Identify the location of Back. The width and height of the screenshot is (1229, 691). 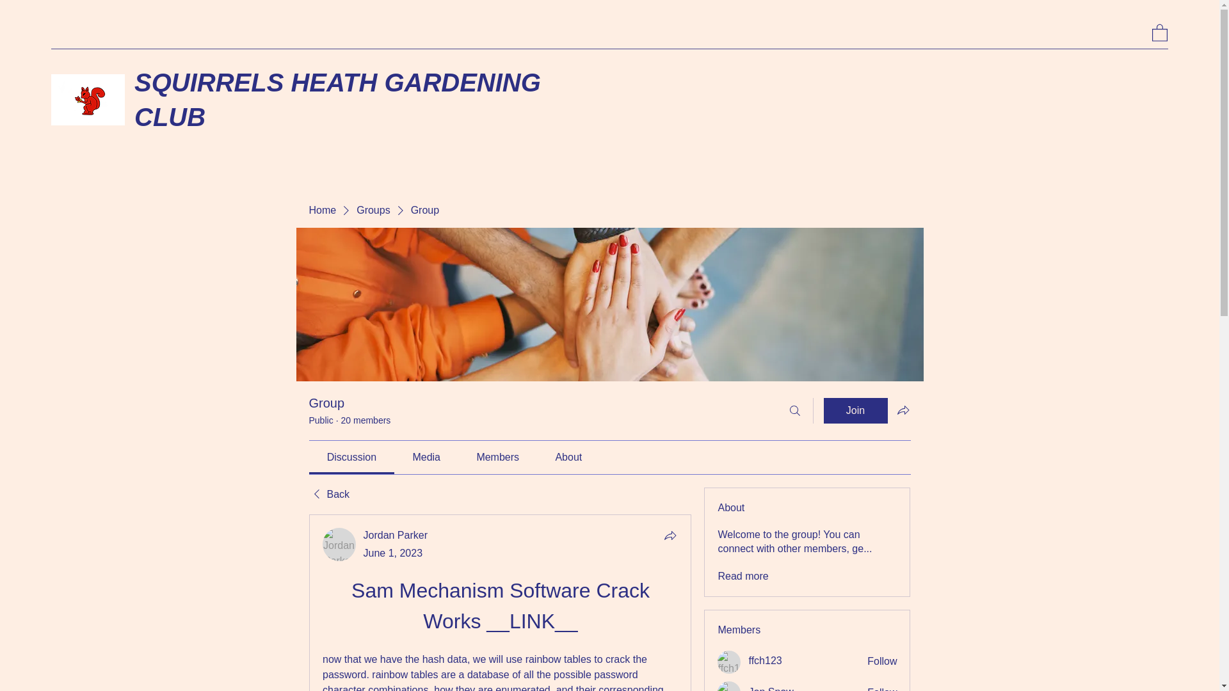
(328, 495).